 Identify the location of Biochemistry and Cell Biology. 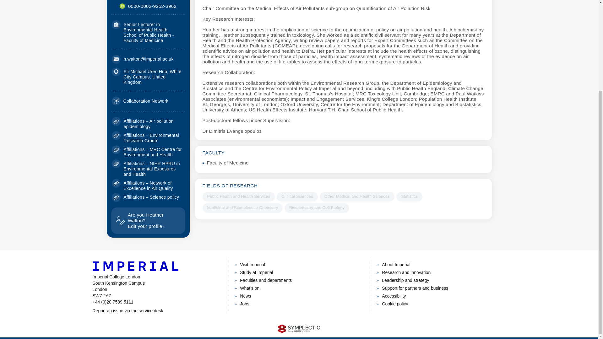
(317, 208).